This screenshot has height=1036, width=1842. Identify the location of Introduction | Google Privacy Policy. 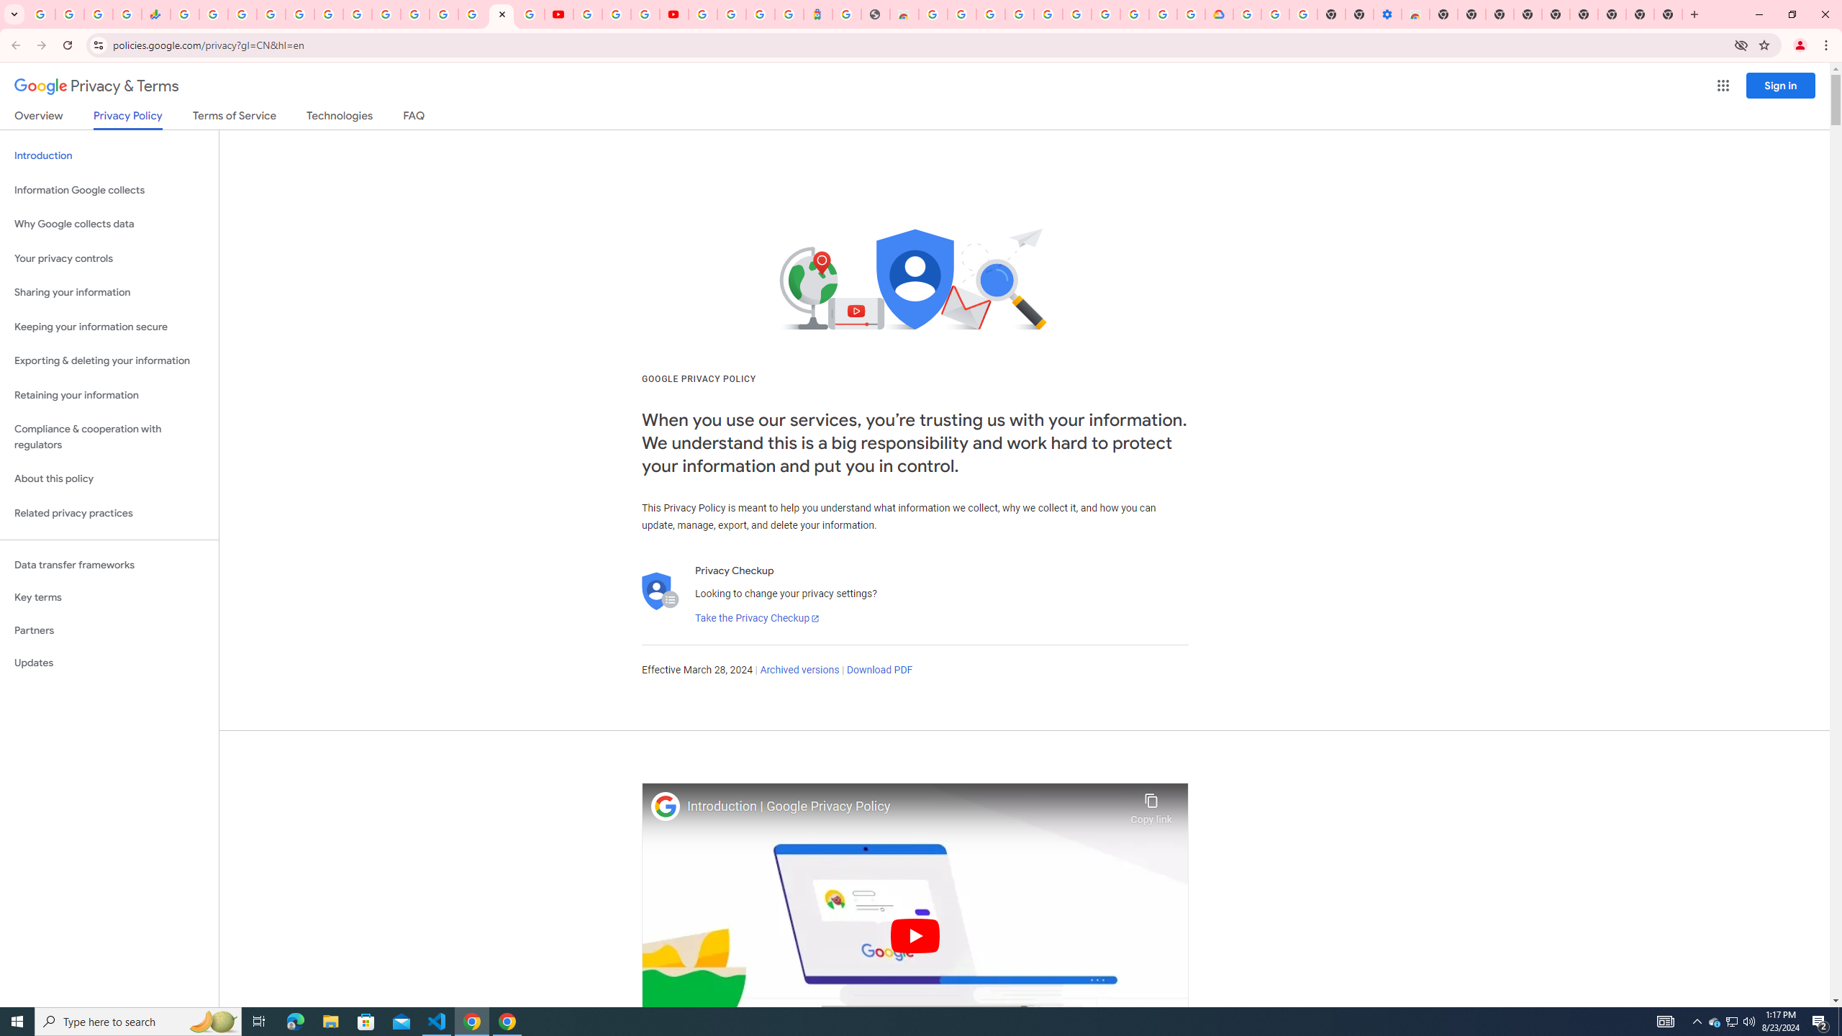
(905, 806).